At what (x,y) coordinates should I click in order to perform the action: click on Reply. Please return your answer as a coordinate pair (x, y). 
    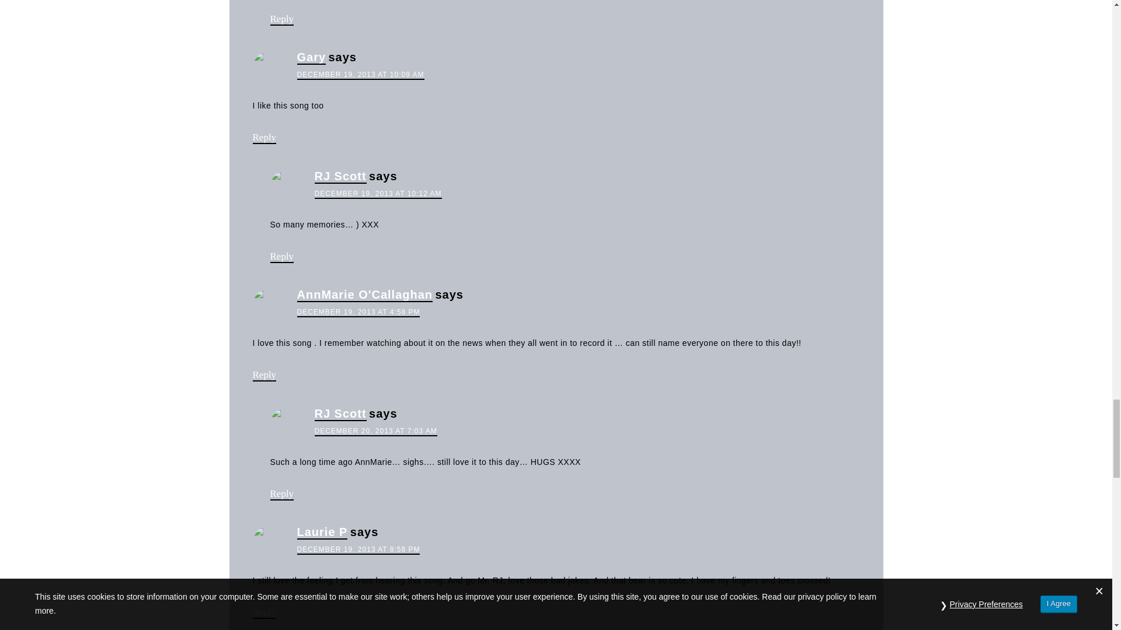
    Looking at the image, I should click on (264, 138).